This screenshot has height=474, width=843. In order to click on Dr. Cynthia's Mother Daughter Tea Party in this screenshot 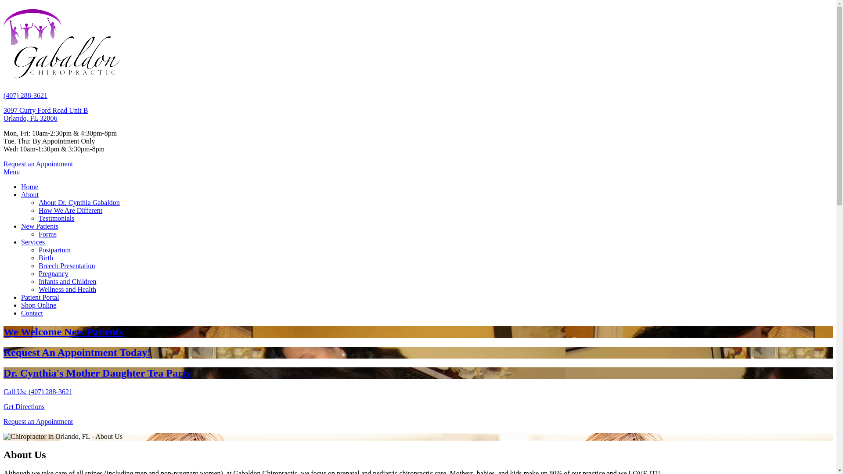, I will do `click(418, 373)`.